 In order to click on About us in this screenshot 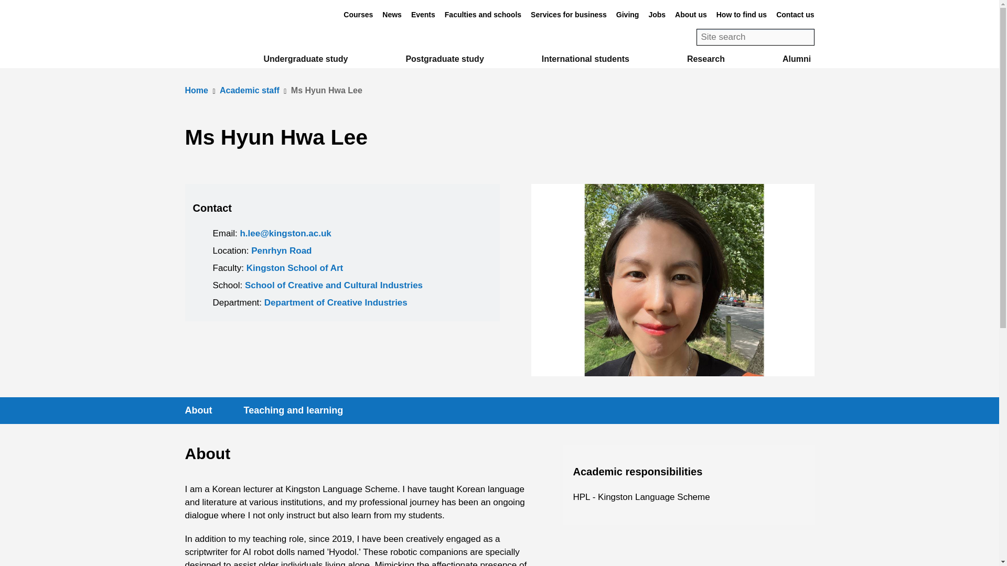, I will do `click(690, 15)`.